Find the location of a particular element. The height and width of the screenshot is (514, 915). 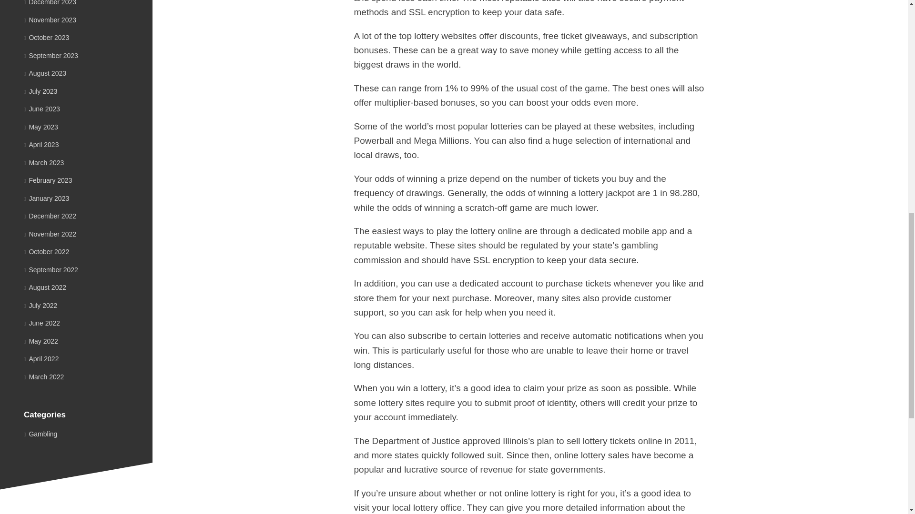

September 2022 is located at coordinates (51, 269).